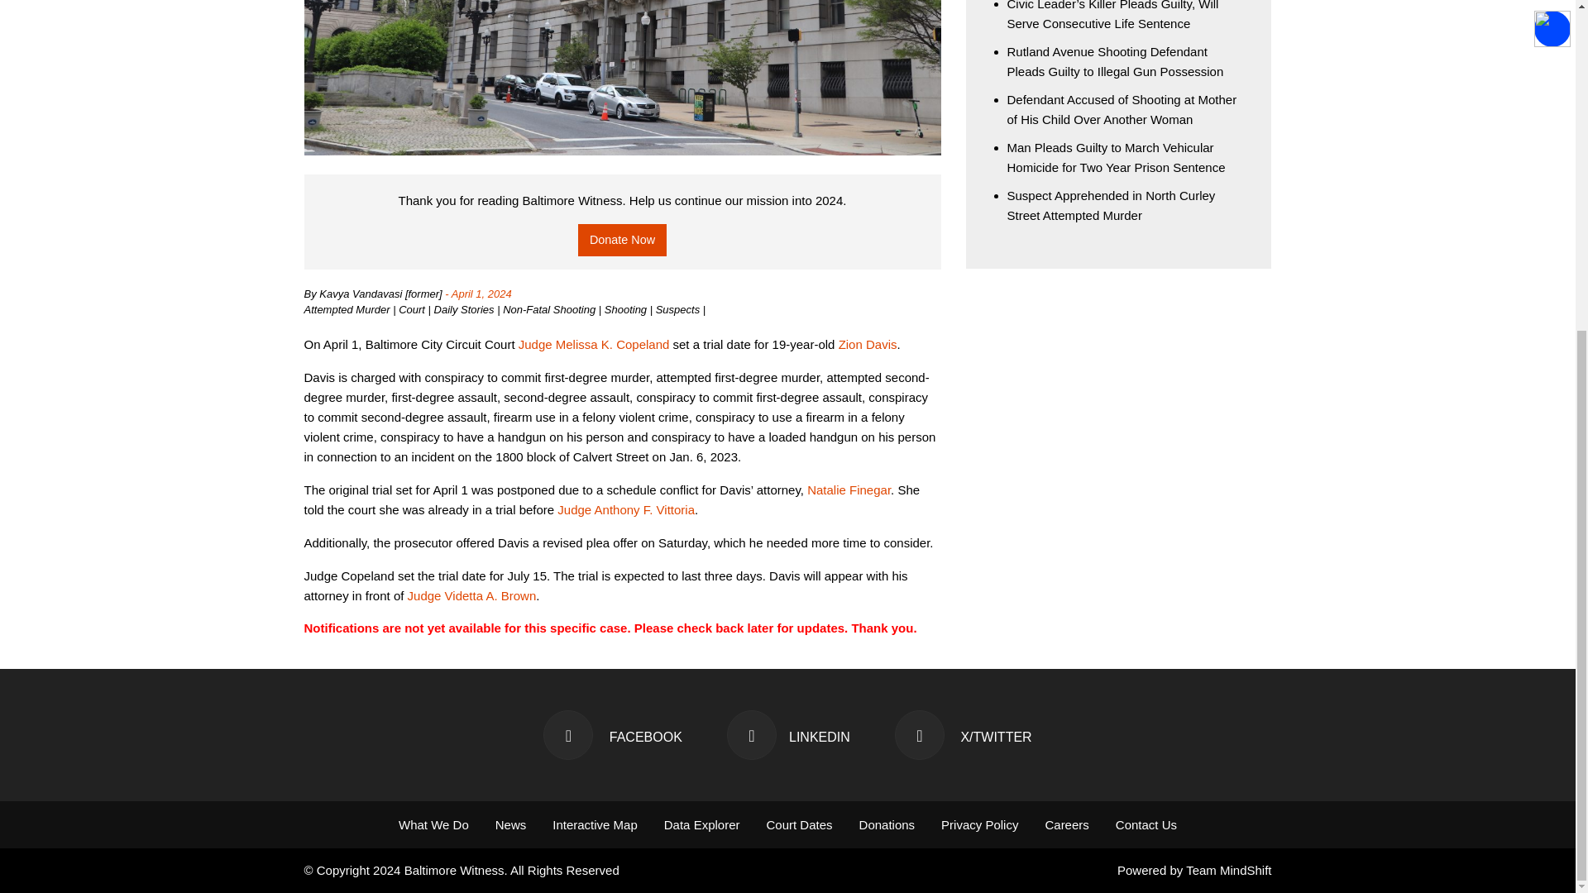 The height and width of the screenshot is (893, 1588). I want to click on Shooting, so click(627, 309).